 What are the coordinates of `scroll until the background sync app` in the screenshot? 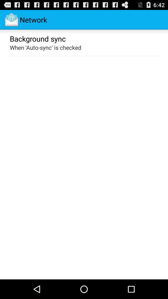 It's located at (38, 38).